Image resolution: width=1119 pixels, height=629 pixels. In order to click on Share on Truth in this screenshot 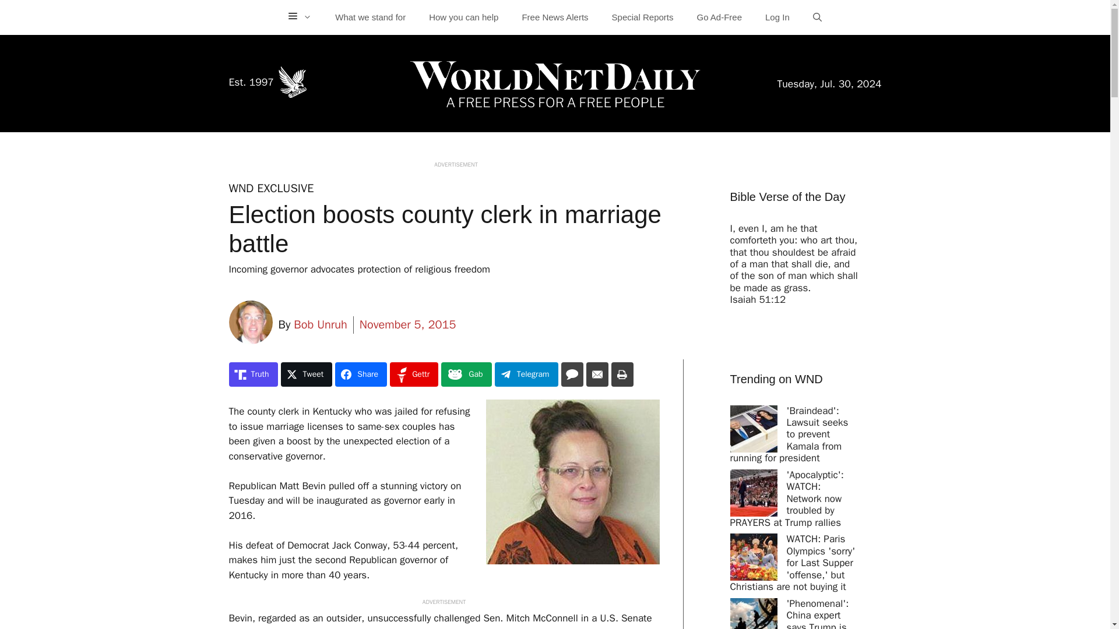, I will do `click(253, 374)`.